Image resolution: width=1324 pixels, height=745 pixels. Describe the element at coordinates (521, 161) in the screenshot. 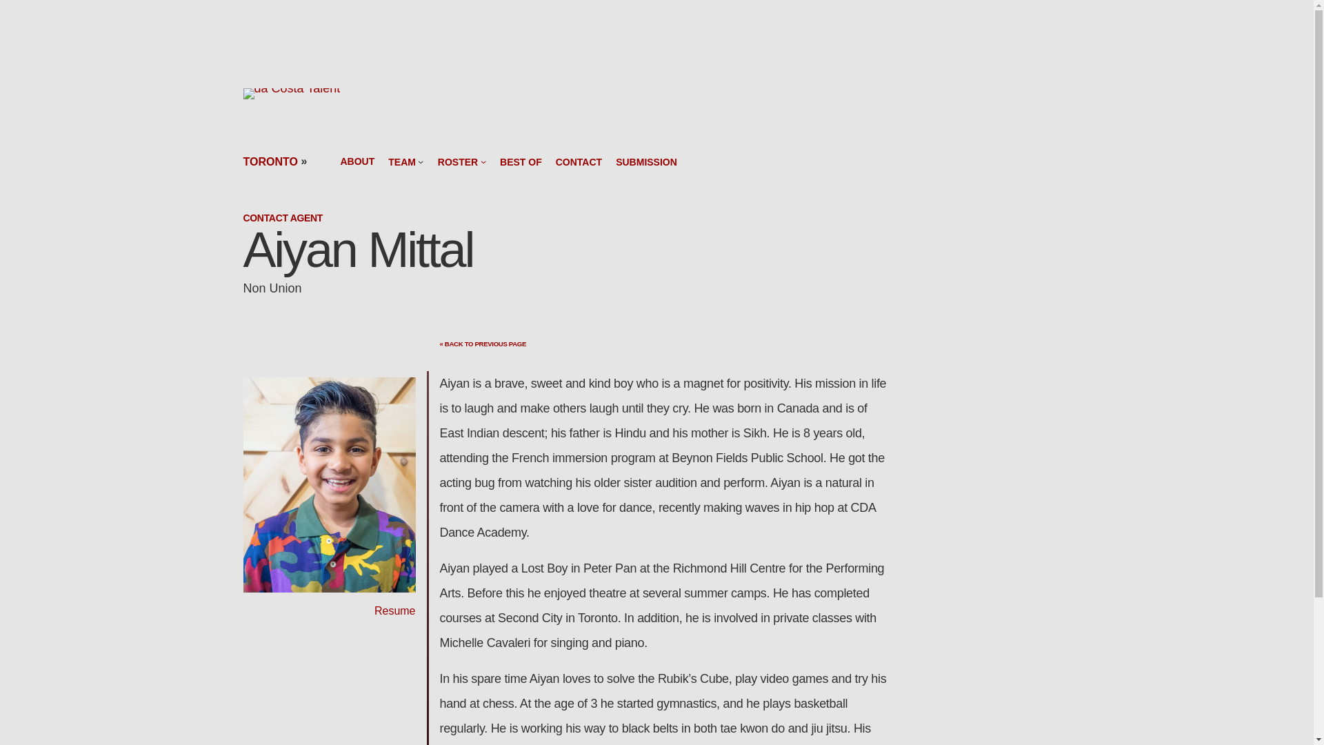

I see `BEST OF` at that location.